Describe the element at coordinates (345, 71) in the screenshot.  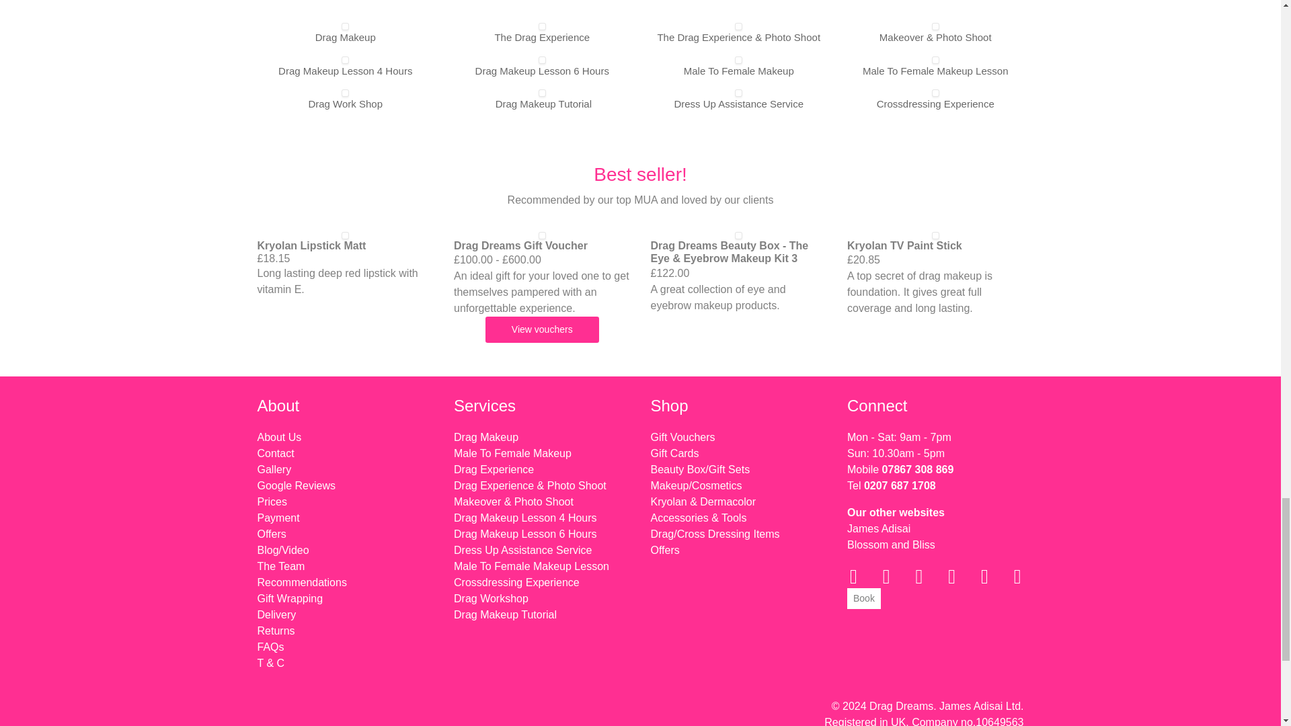
I see `Drag Makeup Lesson 4 Hours` at that location.